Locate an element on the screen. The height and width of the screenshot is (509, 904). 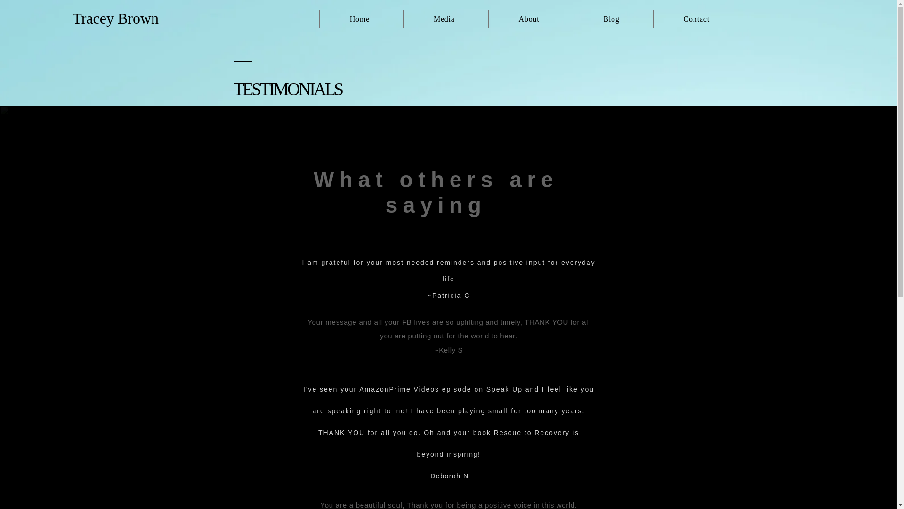
Tracey Brown is located at coordinates (115, 18).